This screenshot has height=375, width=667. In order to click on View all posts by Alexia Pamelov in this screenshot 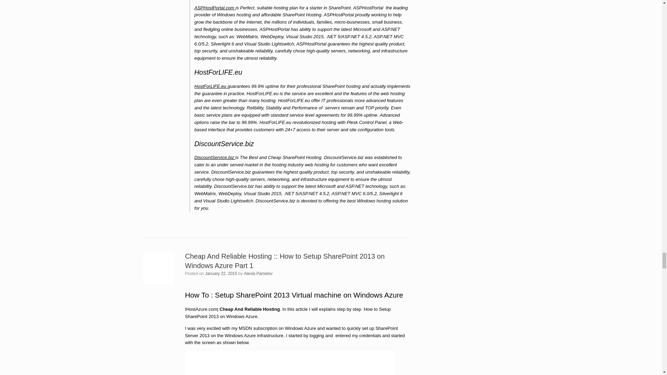, I will do `click(258, 273)`.